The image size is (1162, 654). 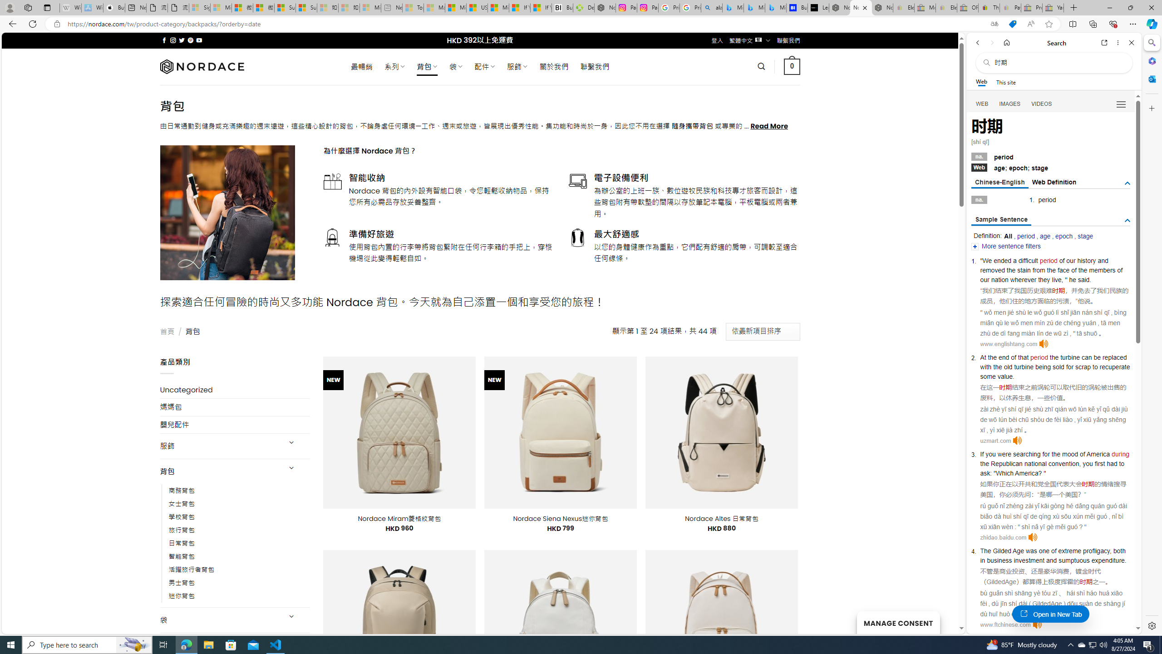 What do you see at coordinates (1041, 104) in the screenshot?
I see `VIDEOS` at bounding box center [1041, 104].